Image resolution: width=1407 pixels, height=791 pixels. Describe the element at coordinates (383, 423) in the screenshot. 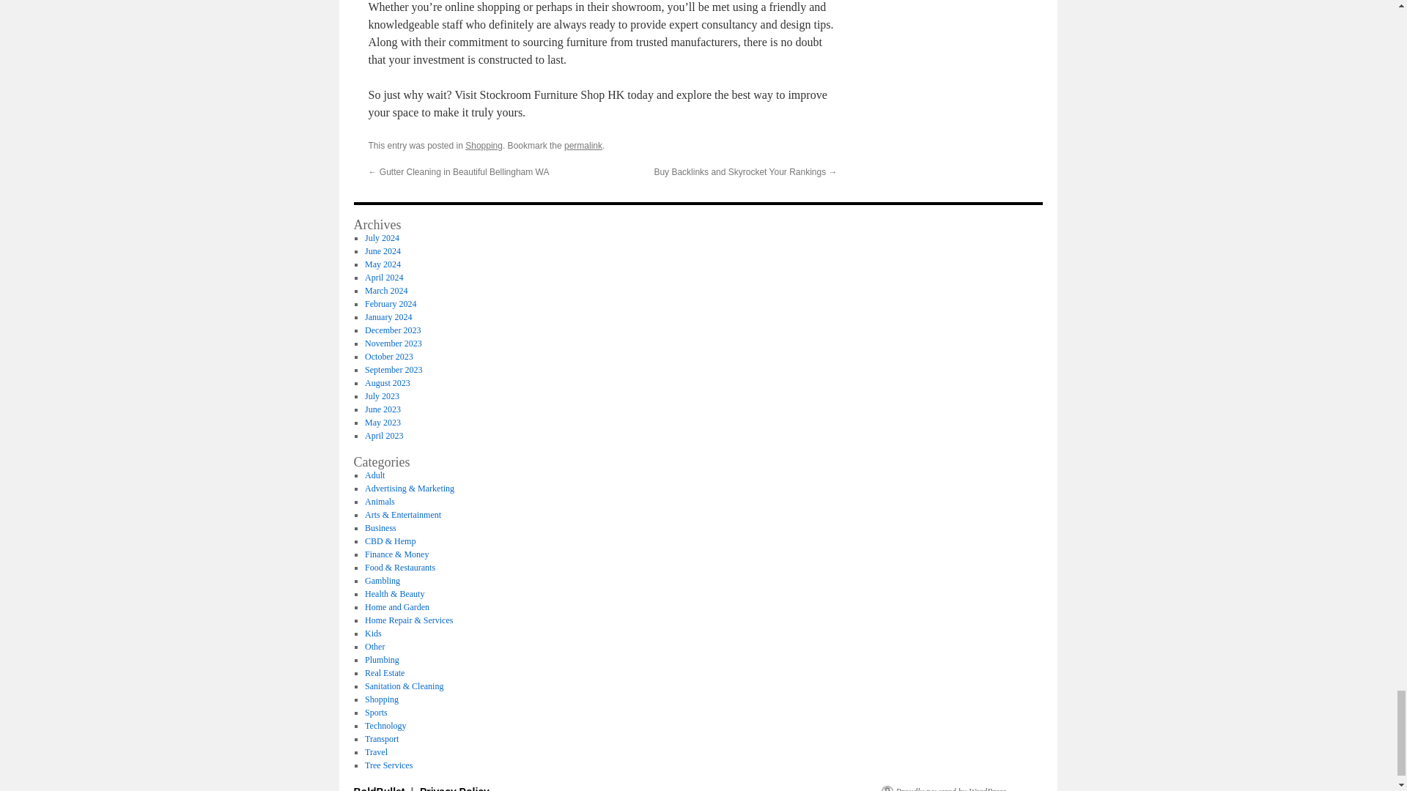

I see `May 2023` at that location.